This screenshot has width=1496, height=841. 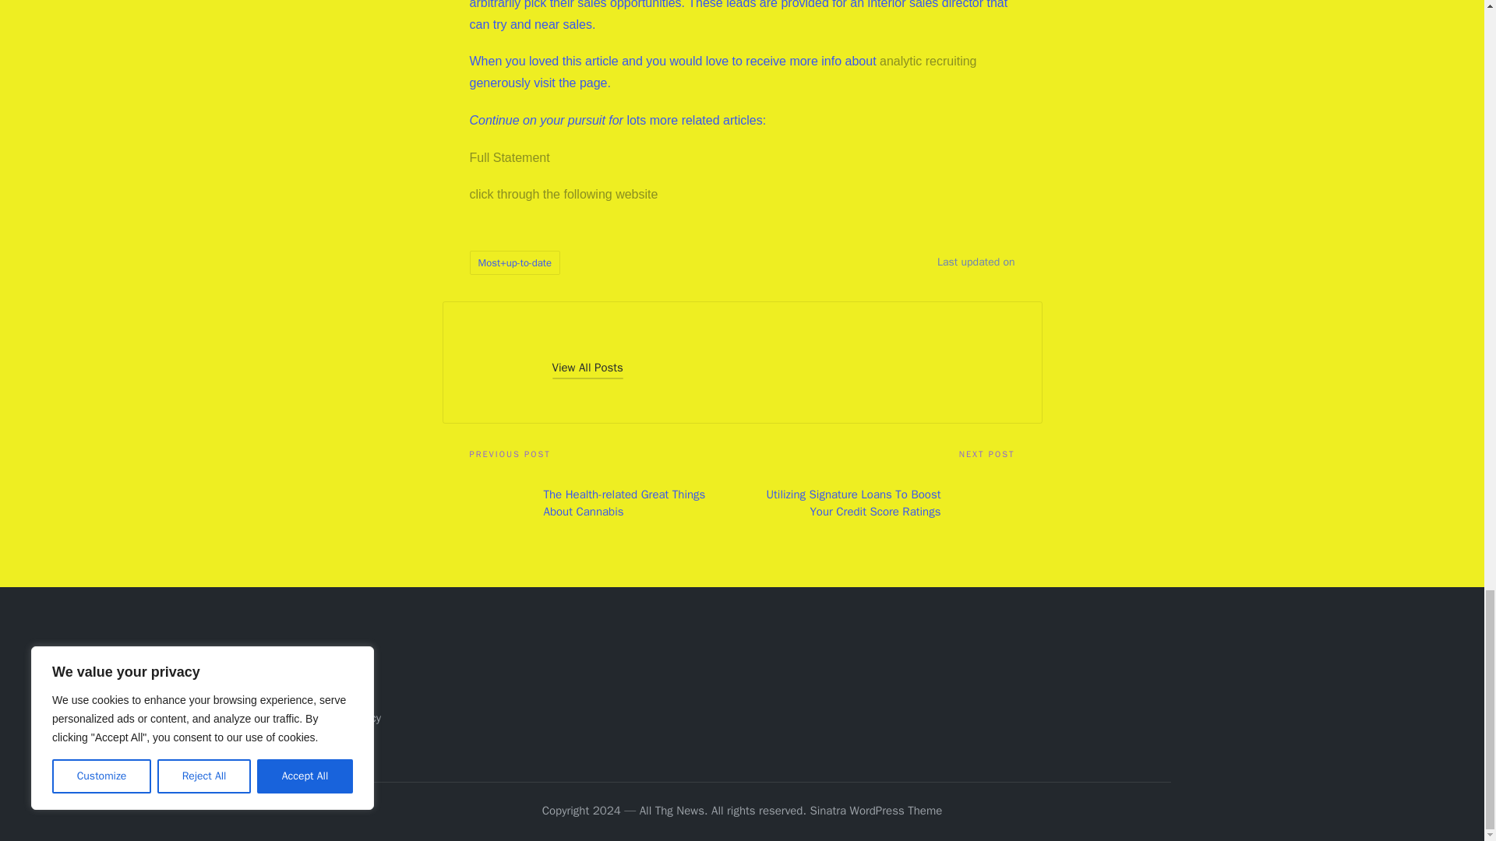 I want to click on analytic recruiting, so click(x=927, y=61).